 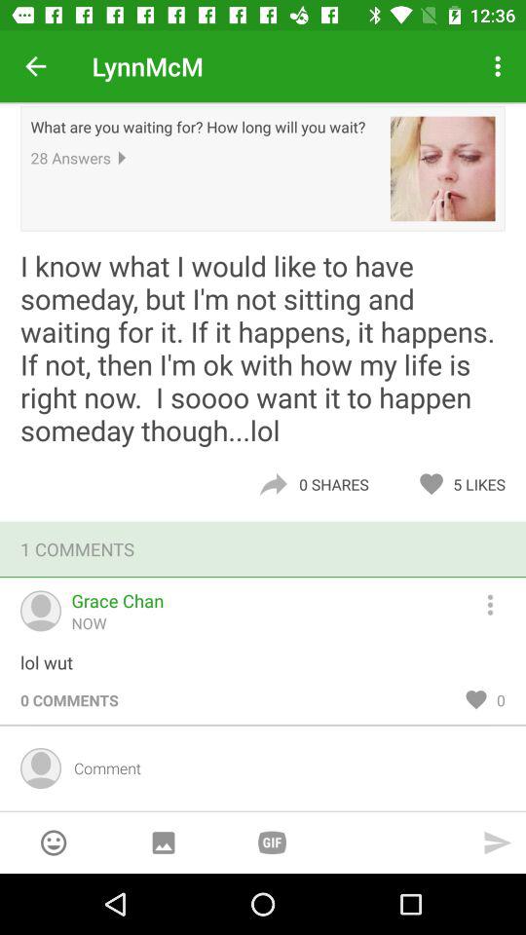 What do you see at coordinates (69, 699) in the screenshot?
I see `turn on the item below lol wut` at bounding box center [69, 699].